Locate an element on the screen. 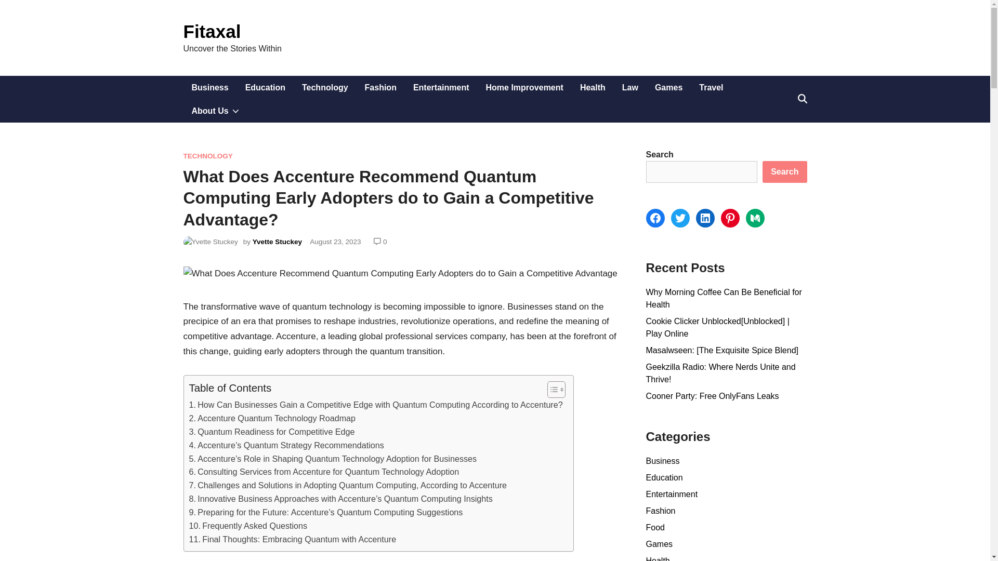 The height and width of the screenshot is (561, 998). Accenture Quantum Technology Roadmap is located at coordinates (272, 418).